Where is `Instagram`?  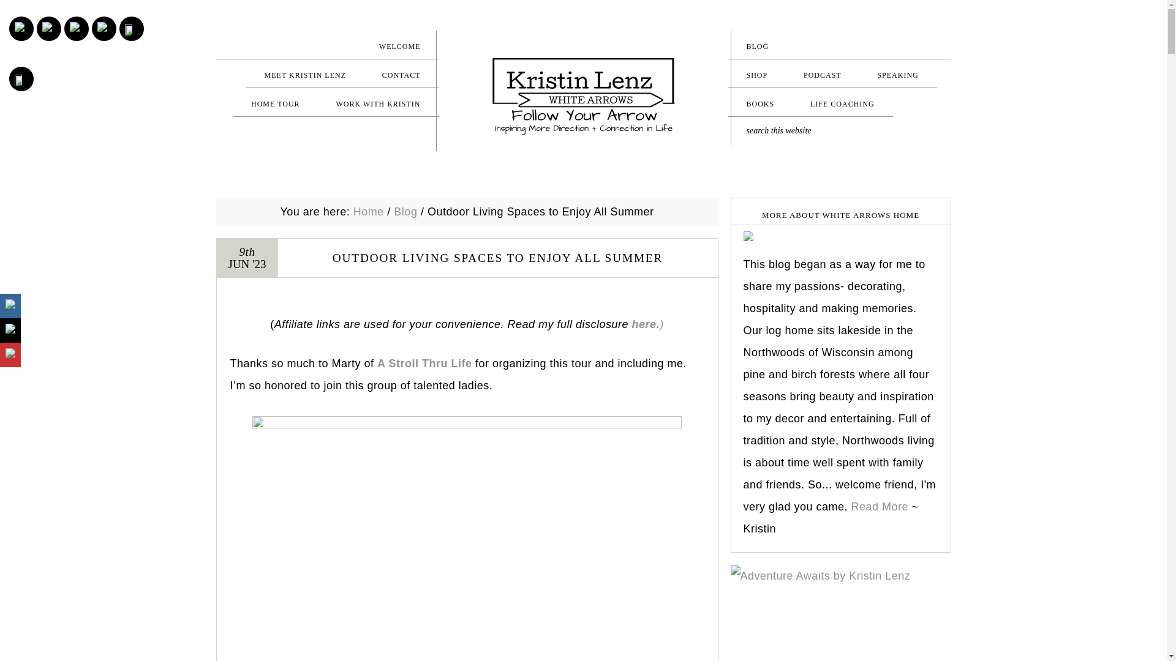
Instagram is located at coordinates (21, 28).